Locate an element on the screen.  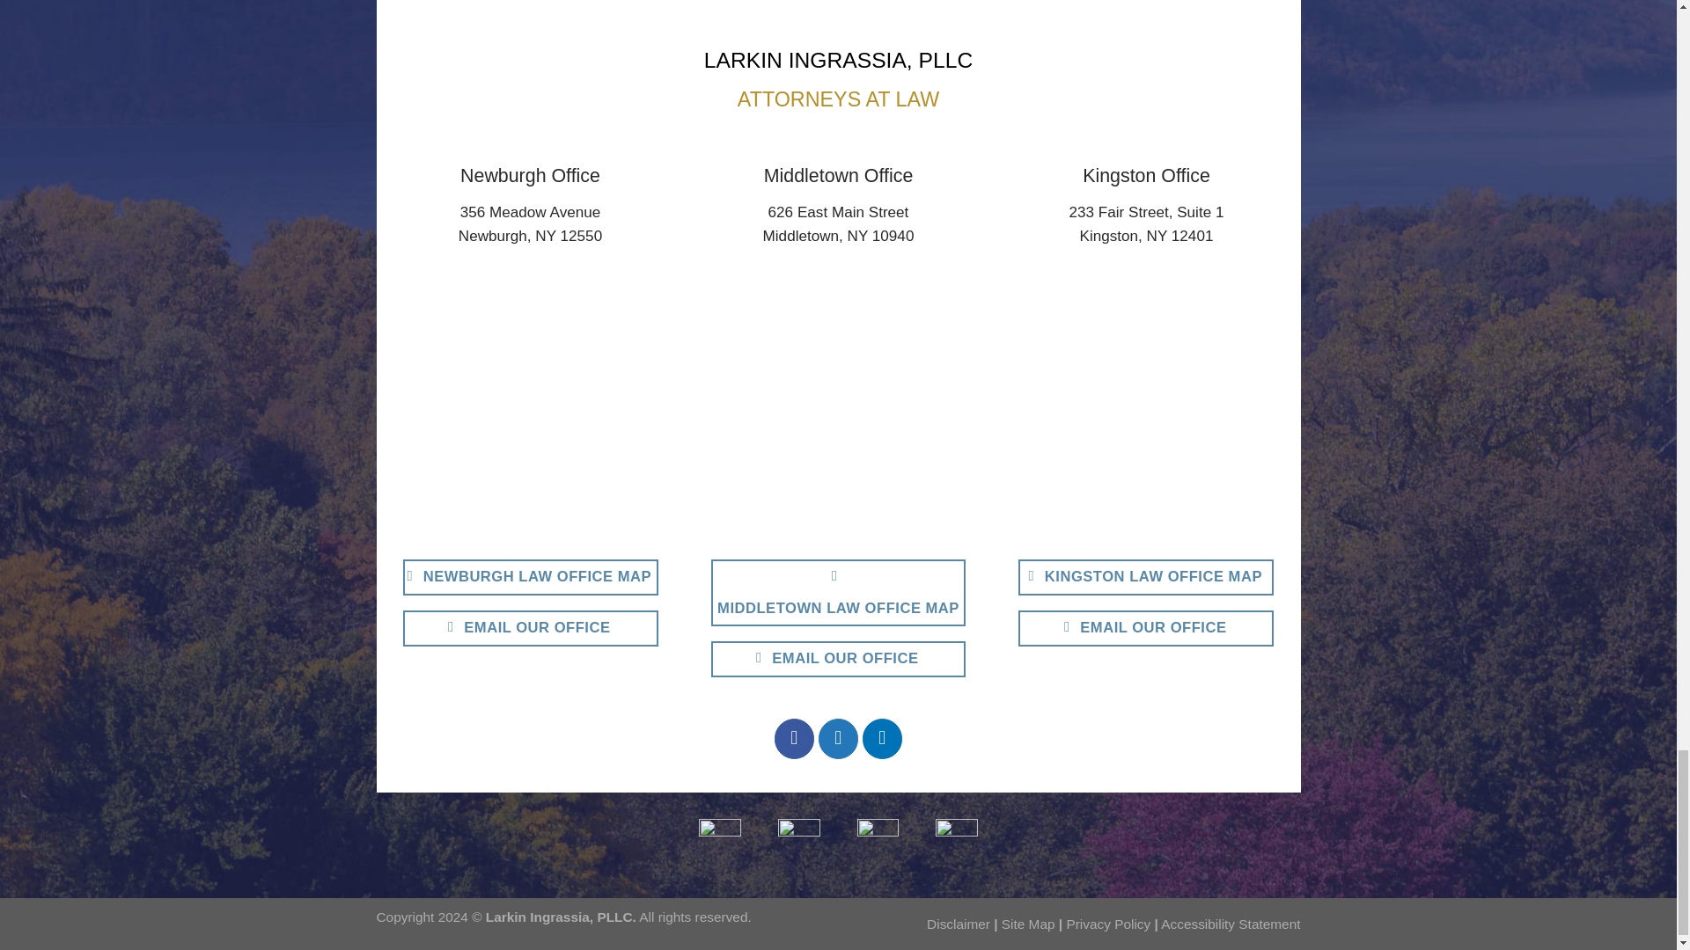
NEWBURGH LAW OFFICE MAP is located at coordinates (531, 578).